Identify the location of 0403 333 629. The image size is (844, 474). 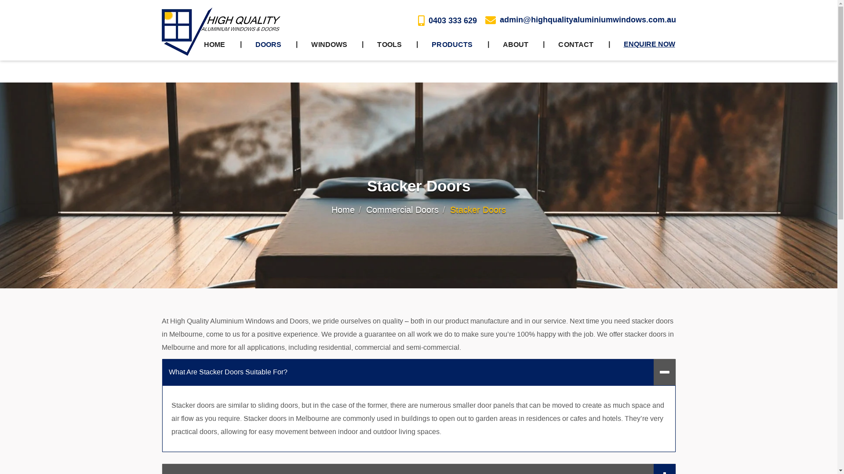
(447, 21).